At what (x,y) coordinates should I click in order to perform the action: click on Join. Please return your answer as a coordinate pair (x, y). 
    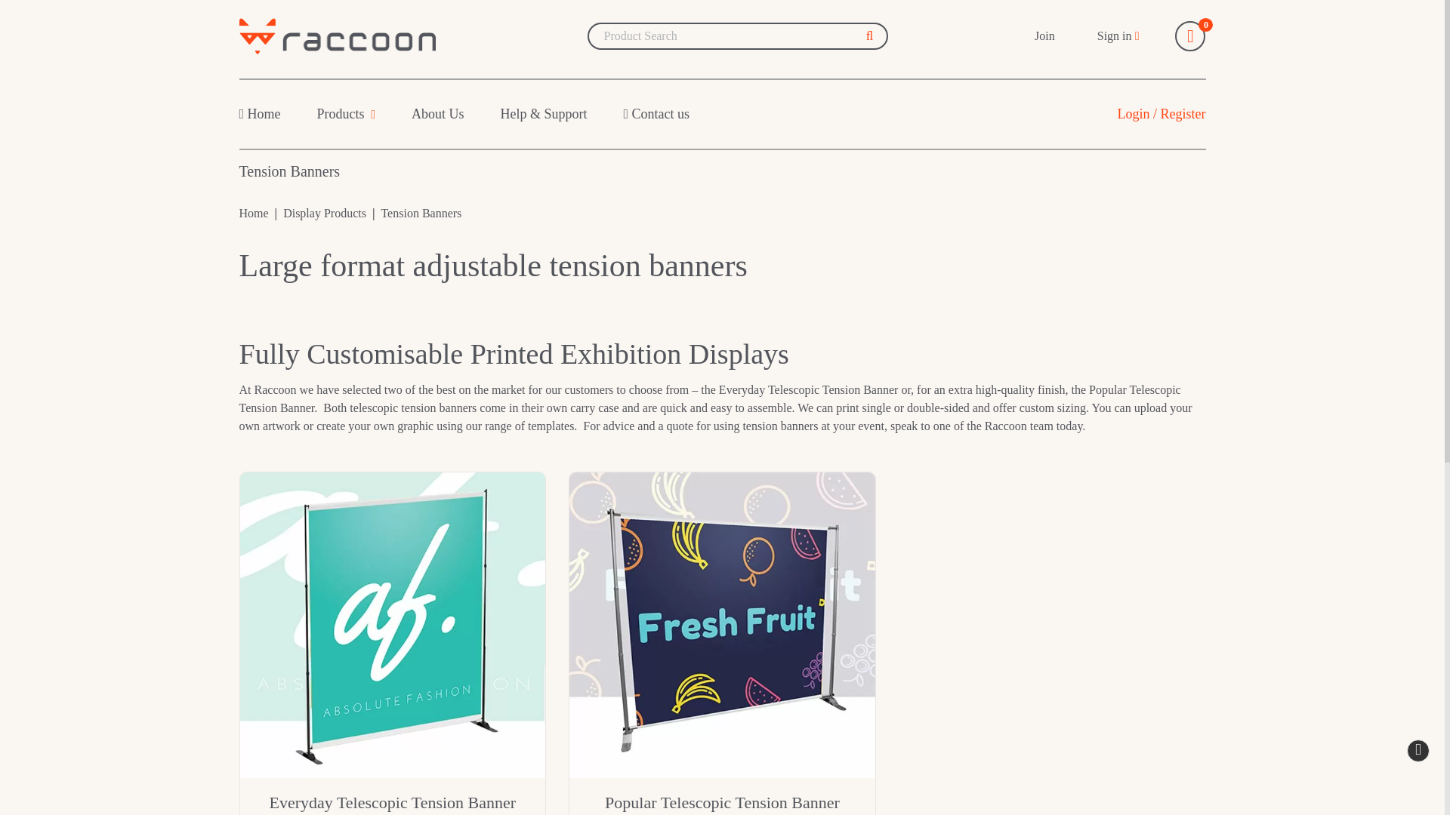
    Looking at the image, I should click on (1041, 35).